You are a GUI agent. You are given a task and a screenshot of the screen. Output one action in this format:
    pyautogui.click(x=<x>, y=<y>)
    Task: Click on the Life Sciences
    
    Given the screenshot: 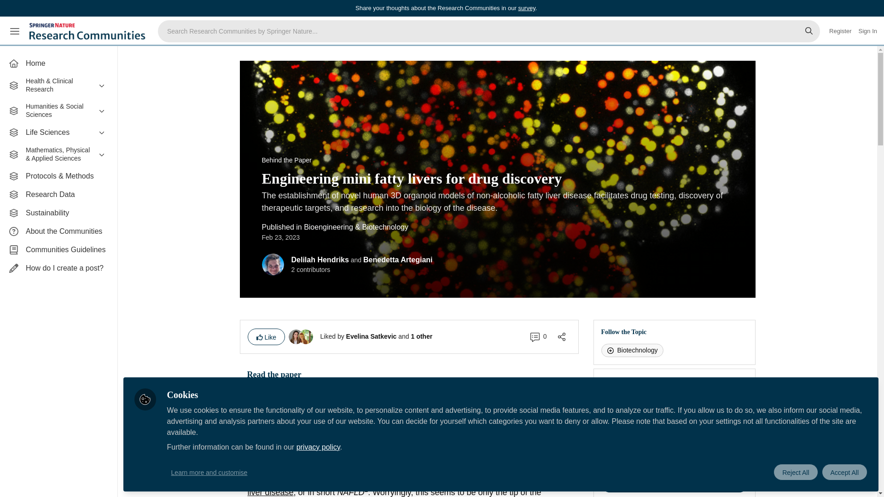 What is the action you would take?
    pyautogui.click(x=58, y=133)
    